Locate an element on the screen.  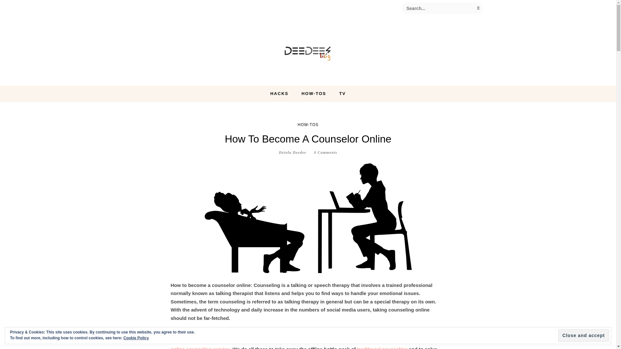
Detola Deedee is located at coordinates (292, 153).